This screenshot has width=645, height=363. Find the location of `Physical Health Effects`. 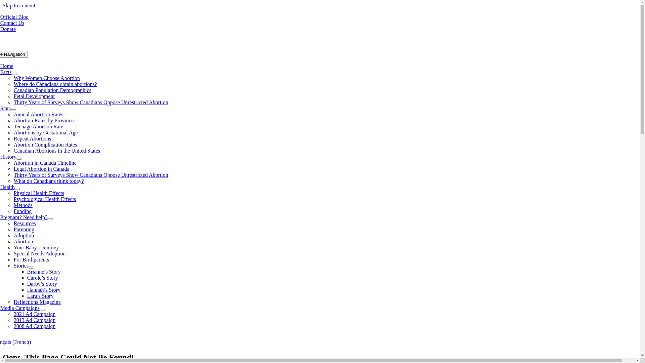

Physical Health Effects is located at coordinates (39, 193).